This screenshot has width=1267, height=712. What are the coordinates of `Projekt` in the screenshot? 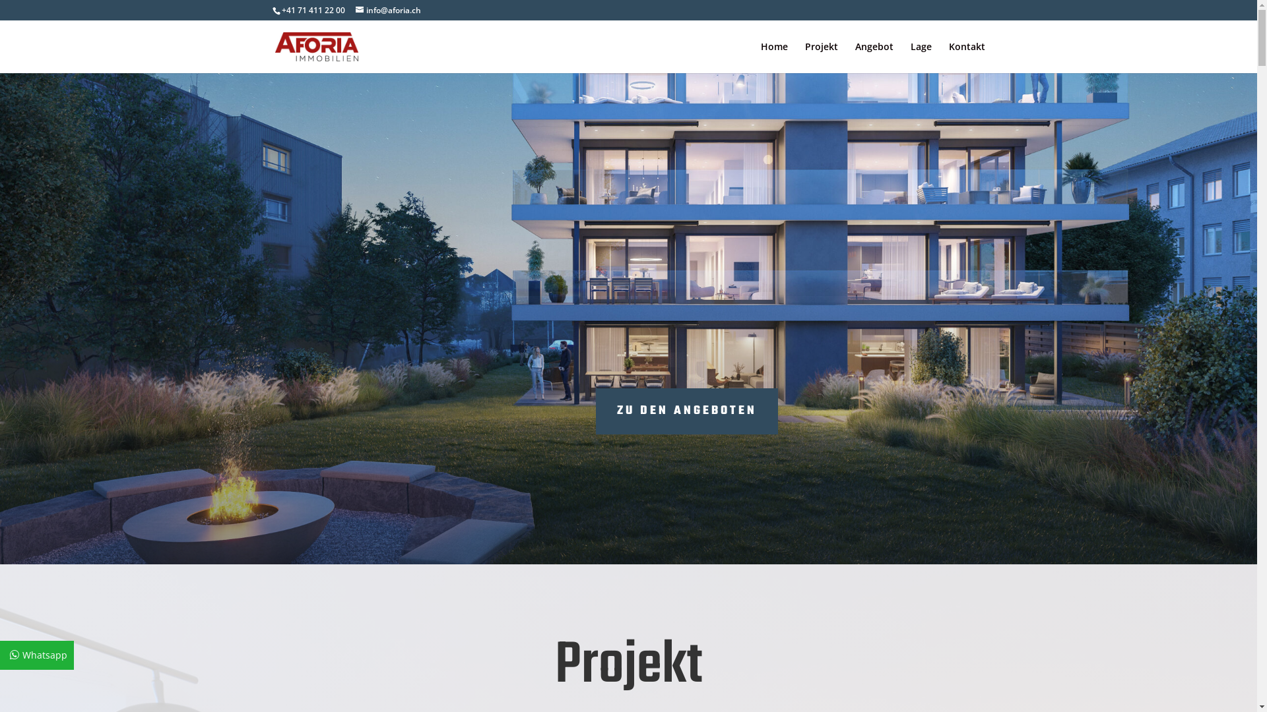 It's located at (822, 58).